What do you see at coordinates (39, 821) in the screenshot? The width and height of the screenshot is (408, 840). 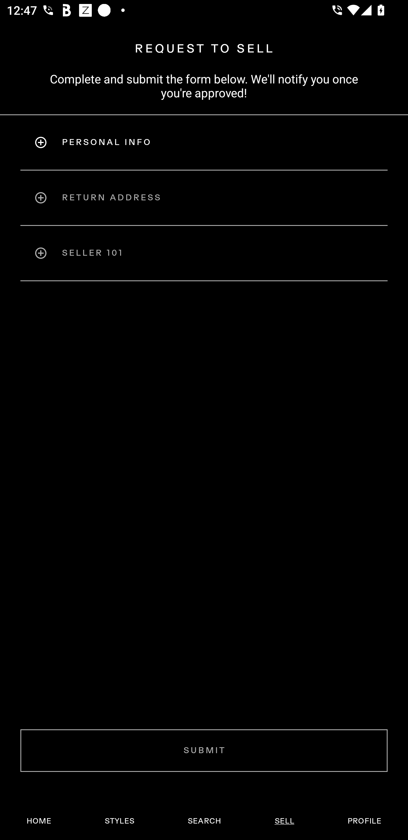 I see `HOME` at bounding box center [39, 821].